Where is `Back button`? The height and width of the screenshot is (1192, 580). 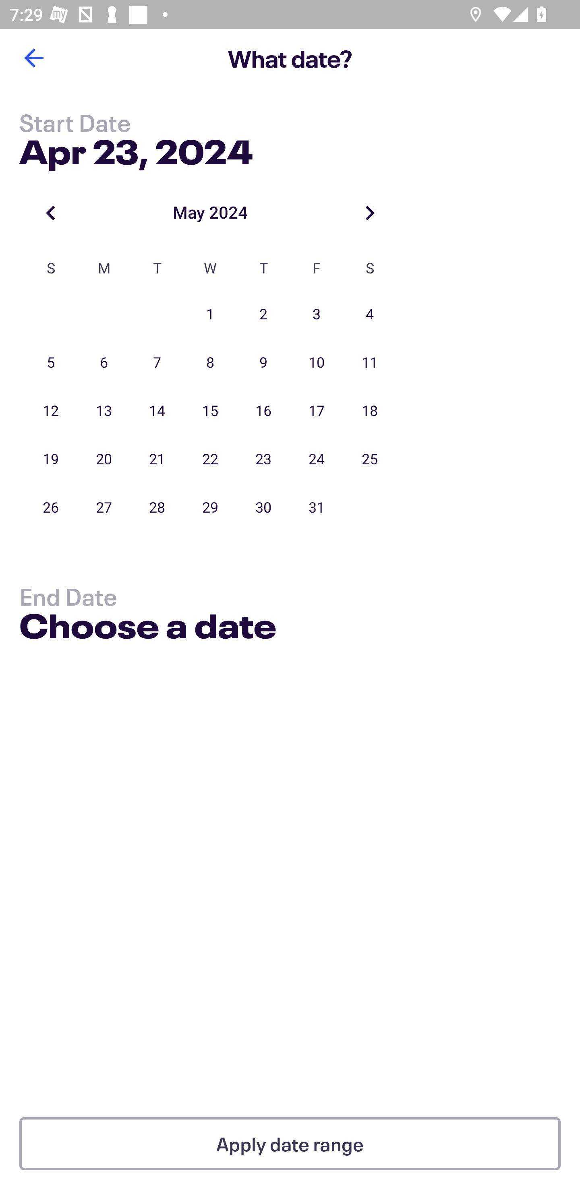 Back button is located at coordinates (33, 58).